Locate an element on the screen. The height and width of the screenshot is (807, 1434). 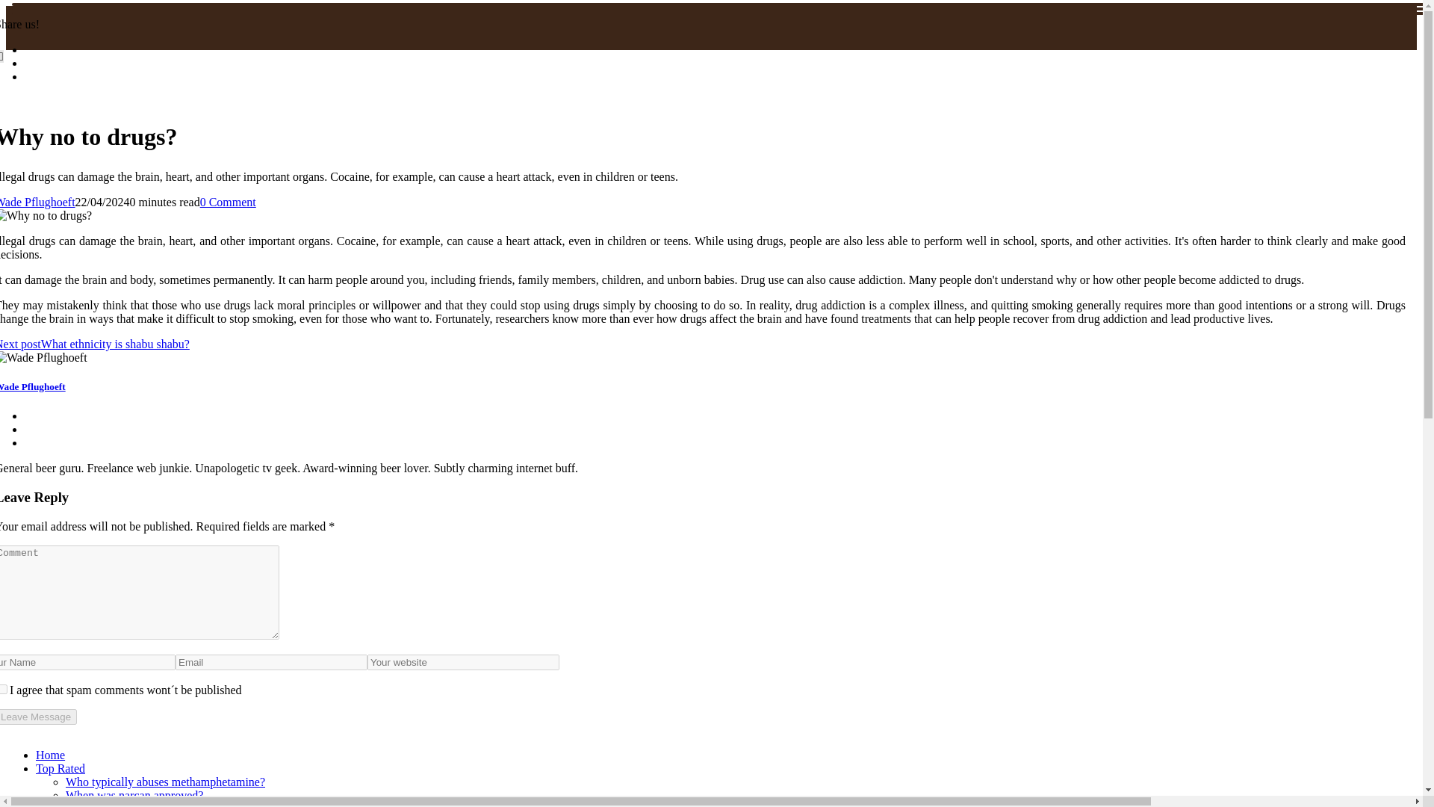
0 Comment is located at coordinates (229, 202).